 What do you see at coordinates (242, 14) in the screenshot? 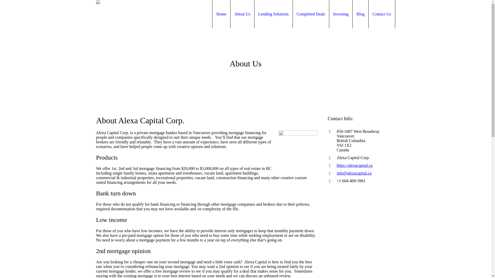
I see `About Us` at bounding box center [242, 14].